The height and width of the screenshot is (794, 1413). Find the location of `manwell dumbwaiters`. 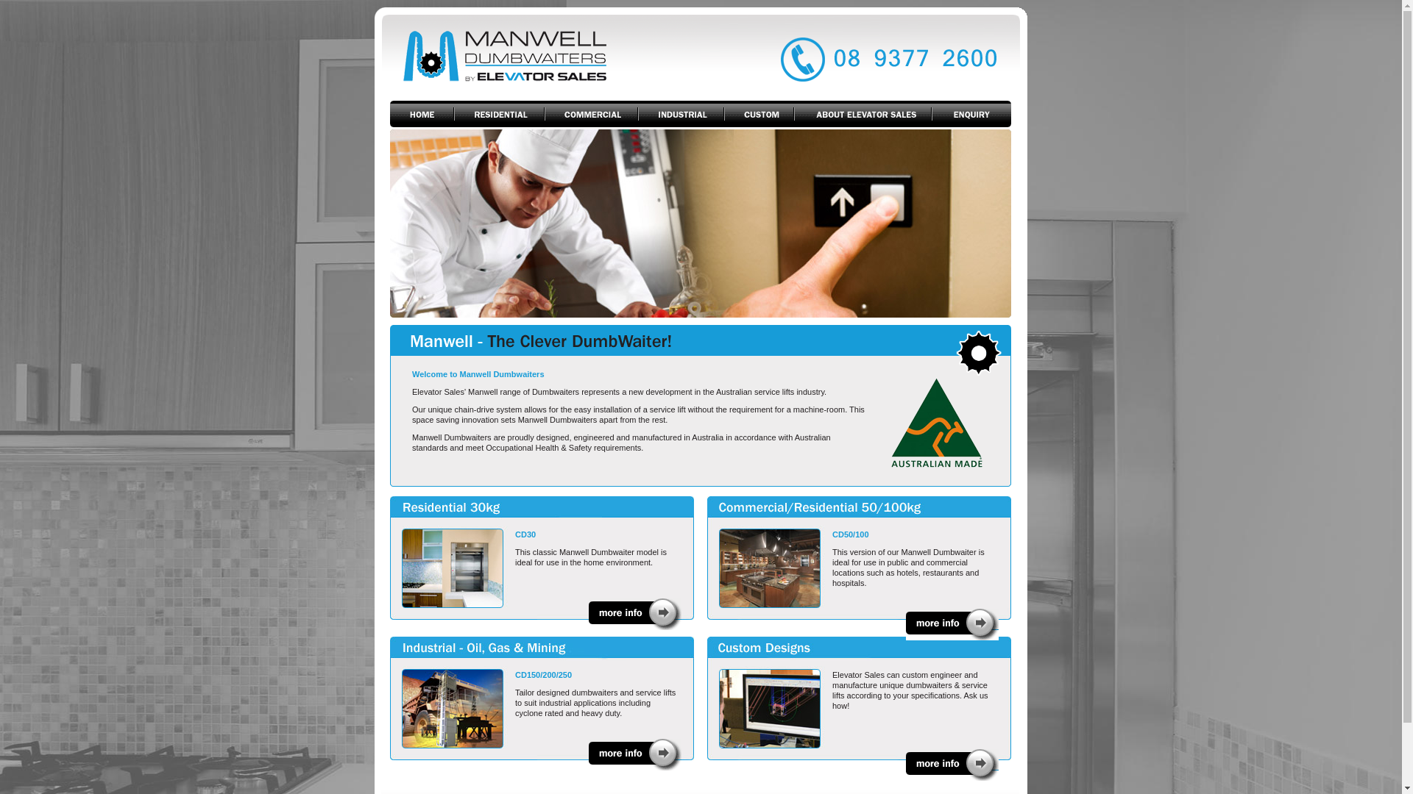

manwell dumbwaiters is located at coordinates (864, 54).